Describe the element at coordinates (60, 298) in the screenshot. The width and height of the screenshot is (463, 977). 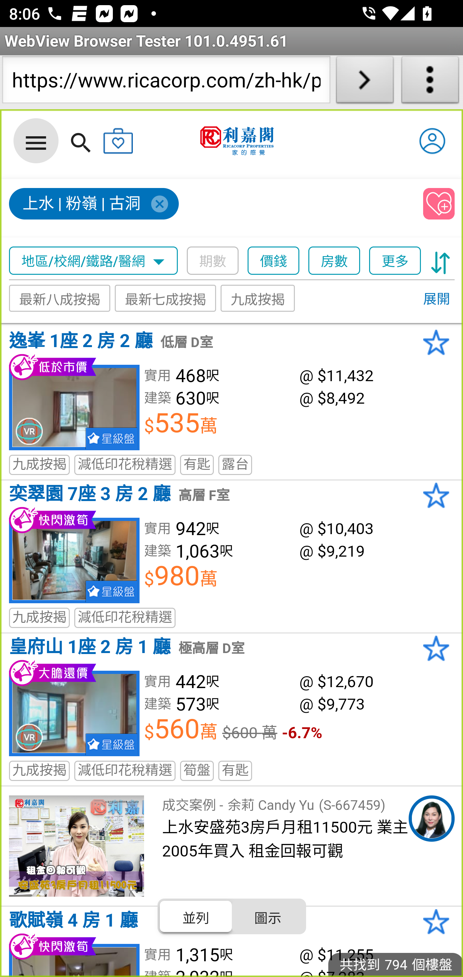
I see `最新八成按揭` at that location.